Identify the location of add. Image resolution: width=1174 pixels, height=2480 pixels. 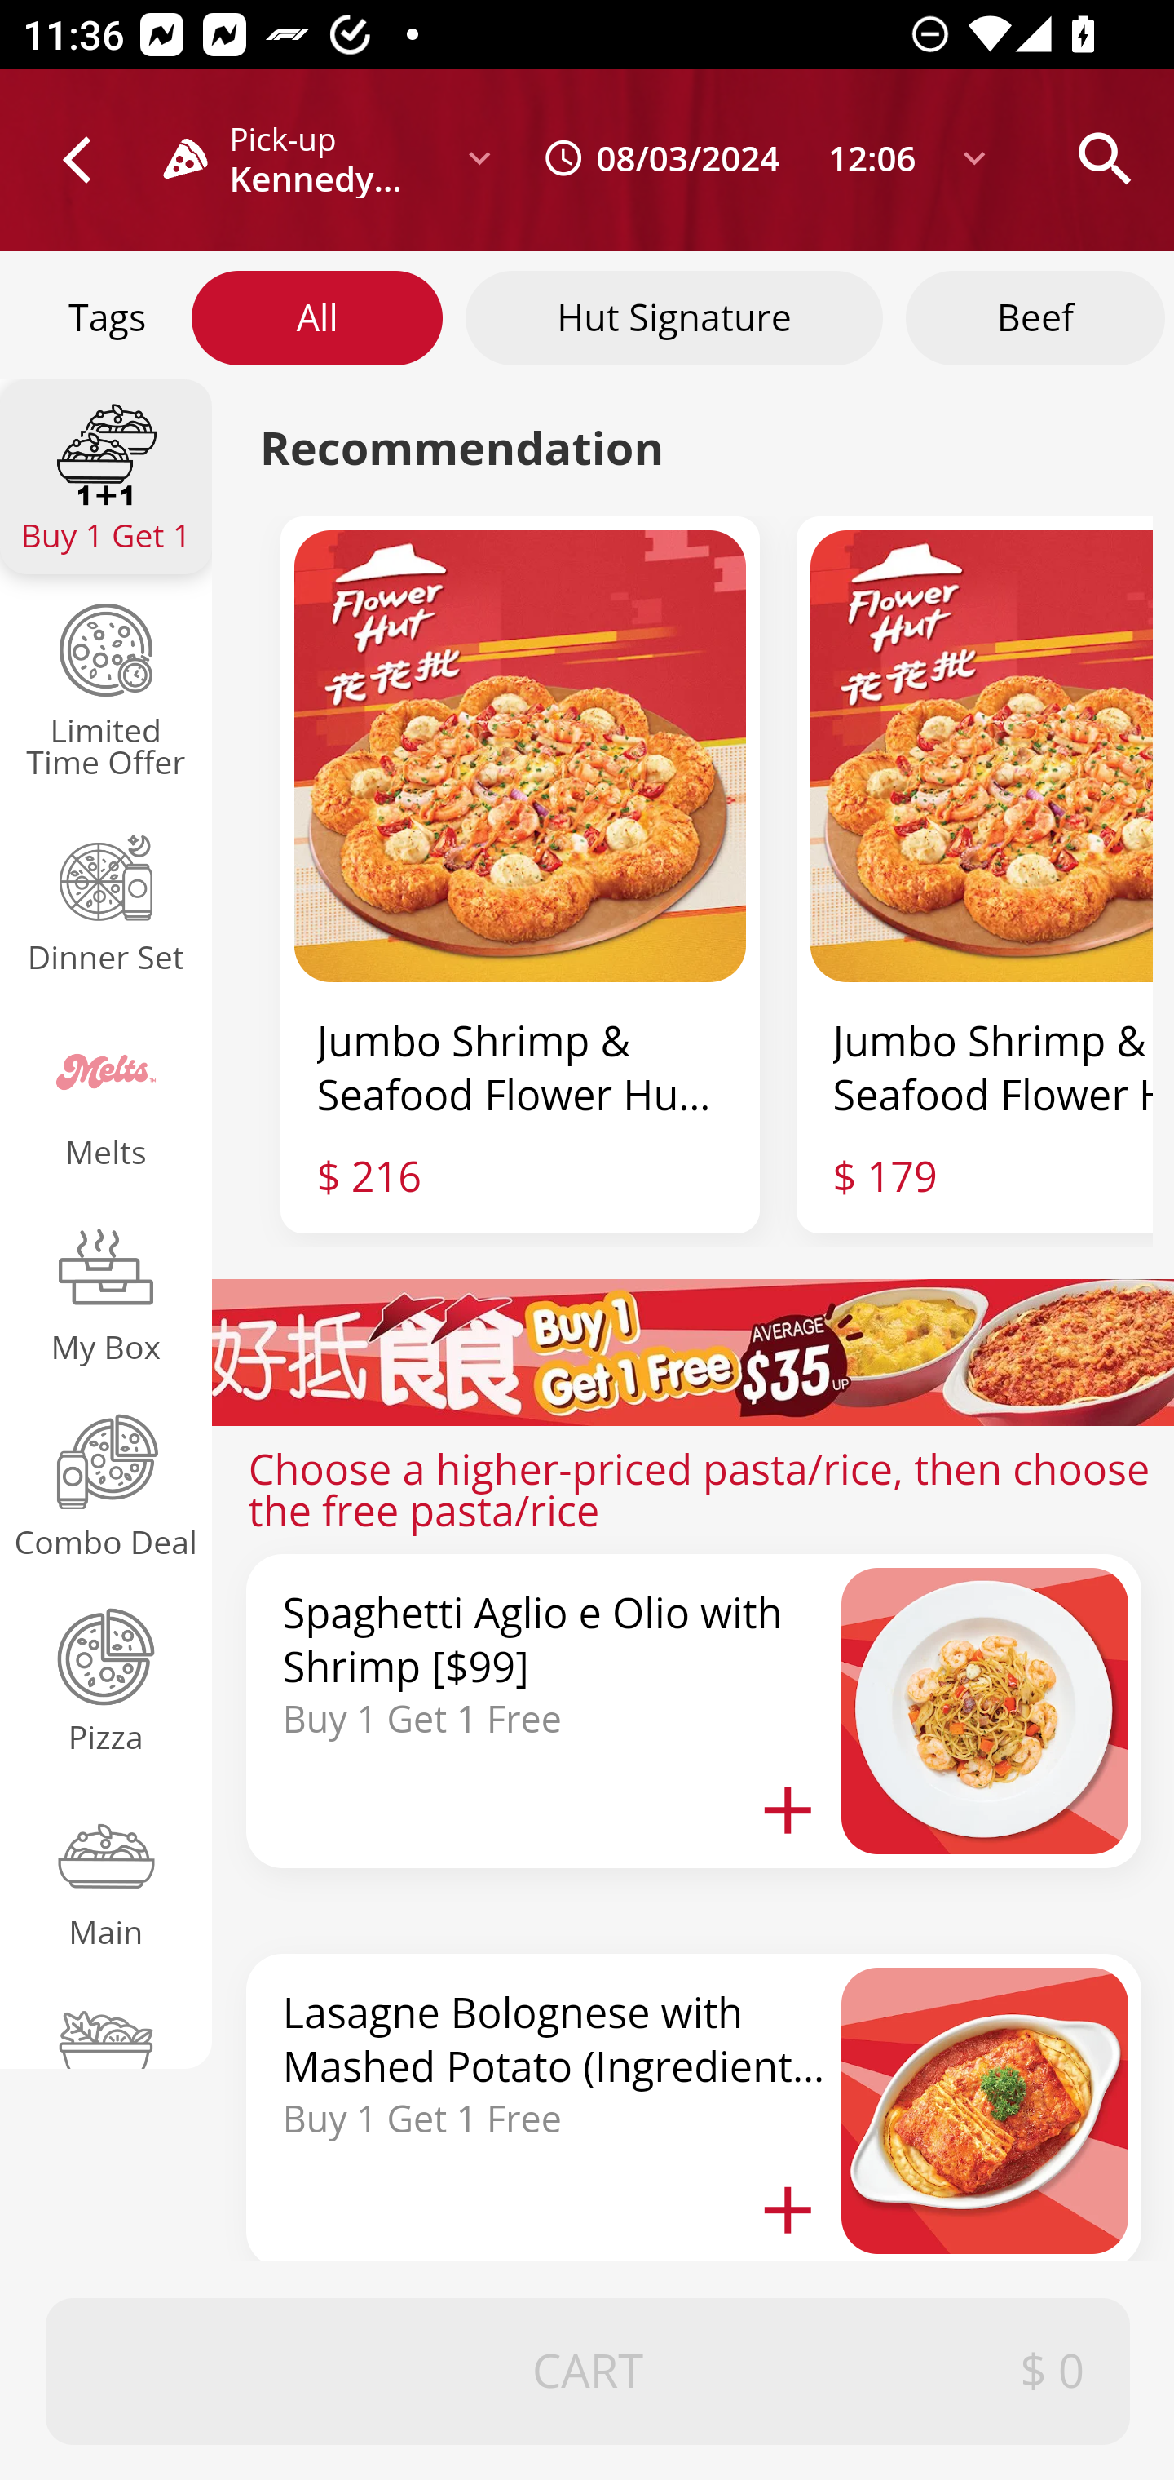
(788, 1808).